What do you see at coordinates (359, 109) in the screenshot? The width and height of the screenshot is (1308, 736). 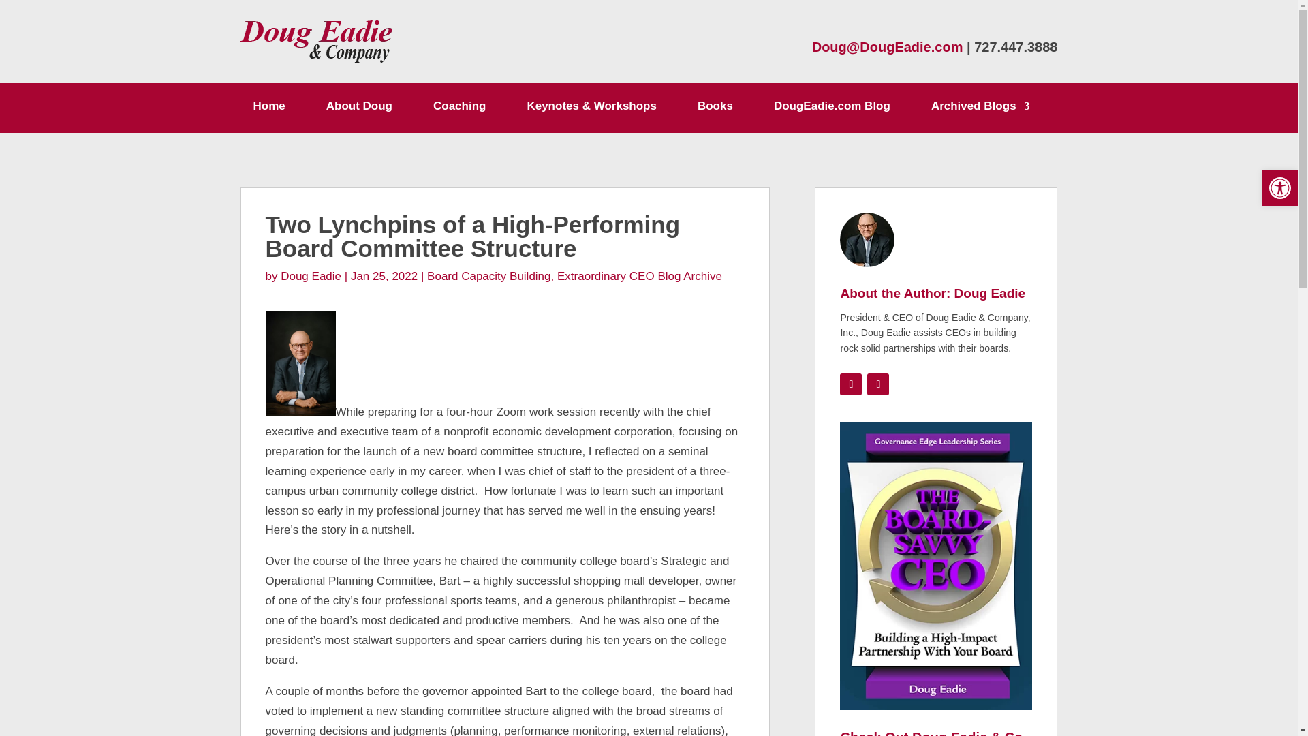 I see `About Doug` at bounding box center [359, 109].